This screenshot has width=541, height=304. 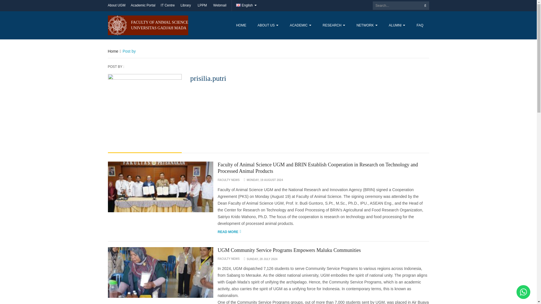 What do you see at coordinates (246, 6) in the screenshot?
I see `English` at bounding box center [246, 6].